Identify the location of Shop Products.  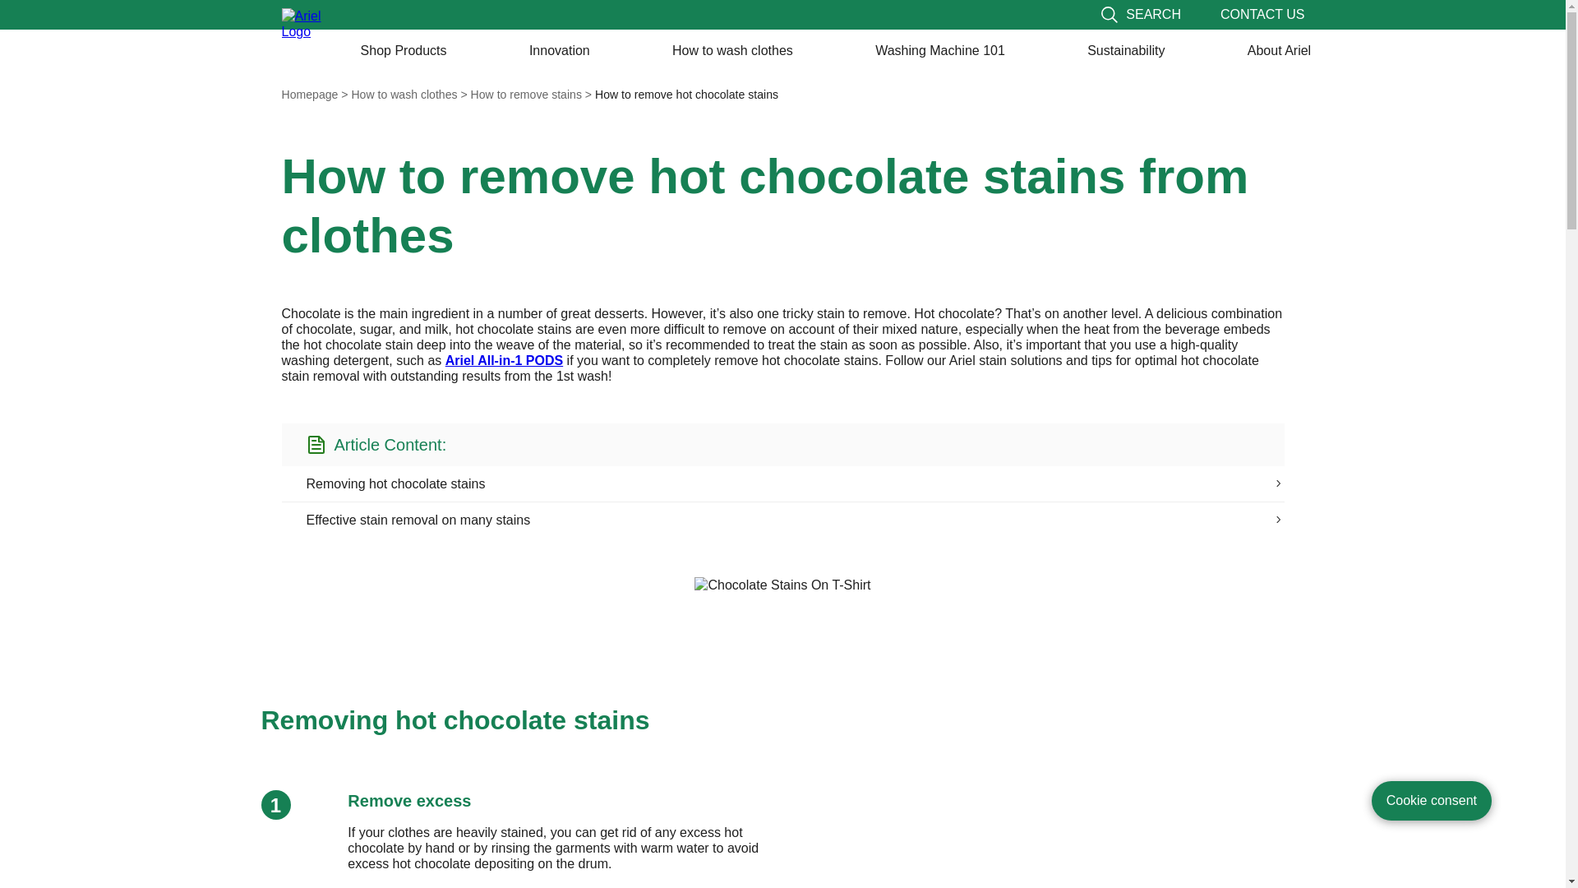
(404, 51).